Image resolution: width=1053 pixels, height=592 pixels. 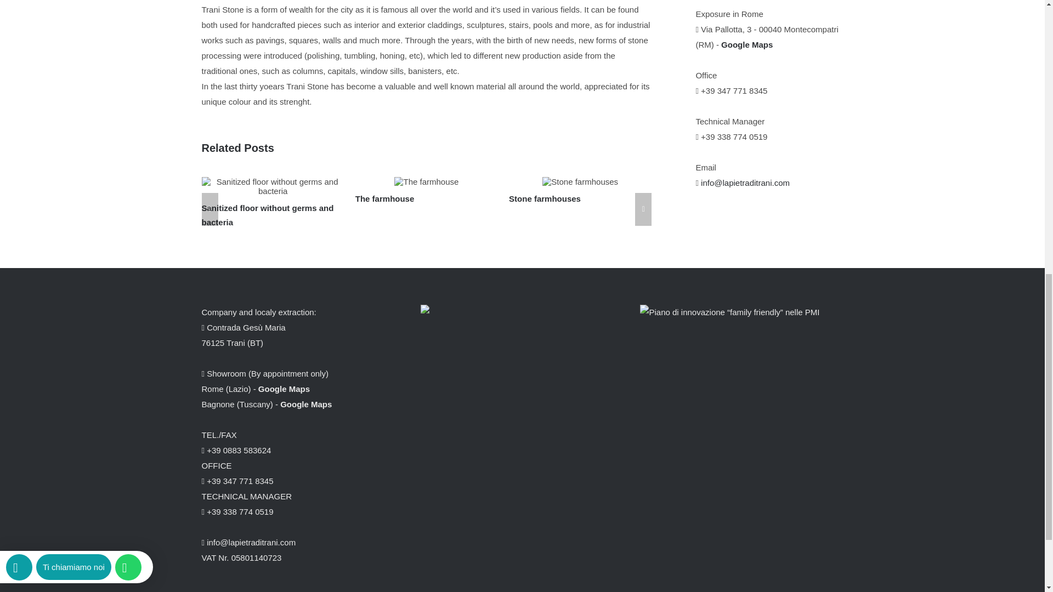 I want to click on Sanitized floor without germs and bacteria, so click(x=268, y=215).